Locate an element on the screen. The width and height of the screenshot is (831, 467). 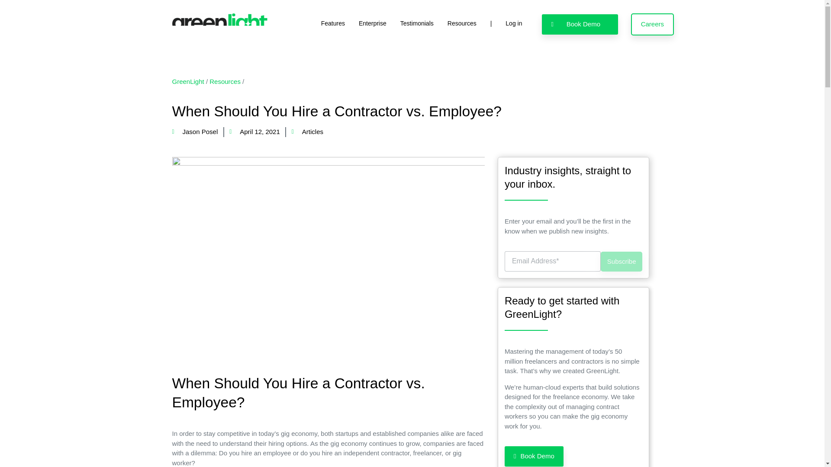
Resources is located at coordinates (225, 81).